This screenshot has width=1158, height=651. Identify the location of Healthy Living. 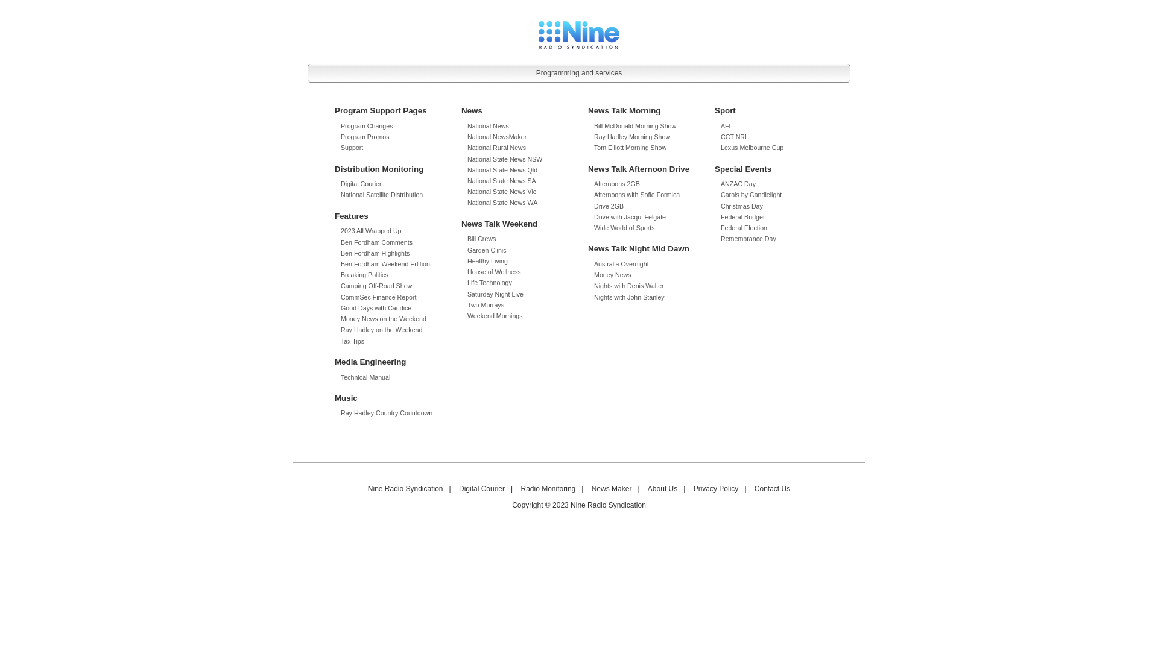
(487, 261).